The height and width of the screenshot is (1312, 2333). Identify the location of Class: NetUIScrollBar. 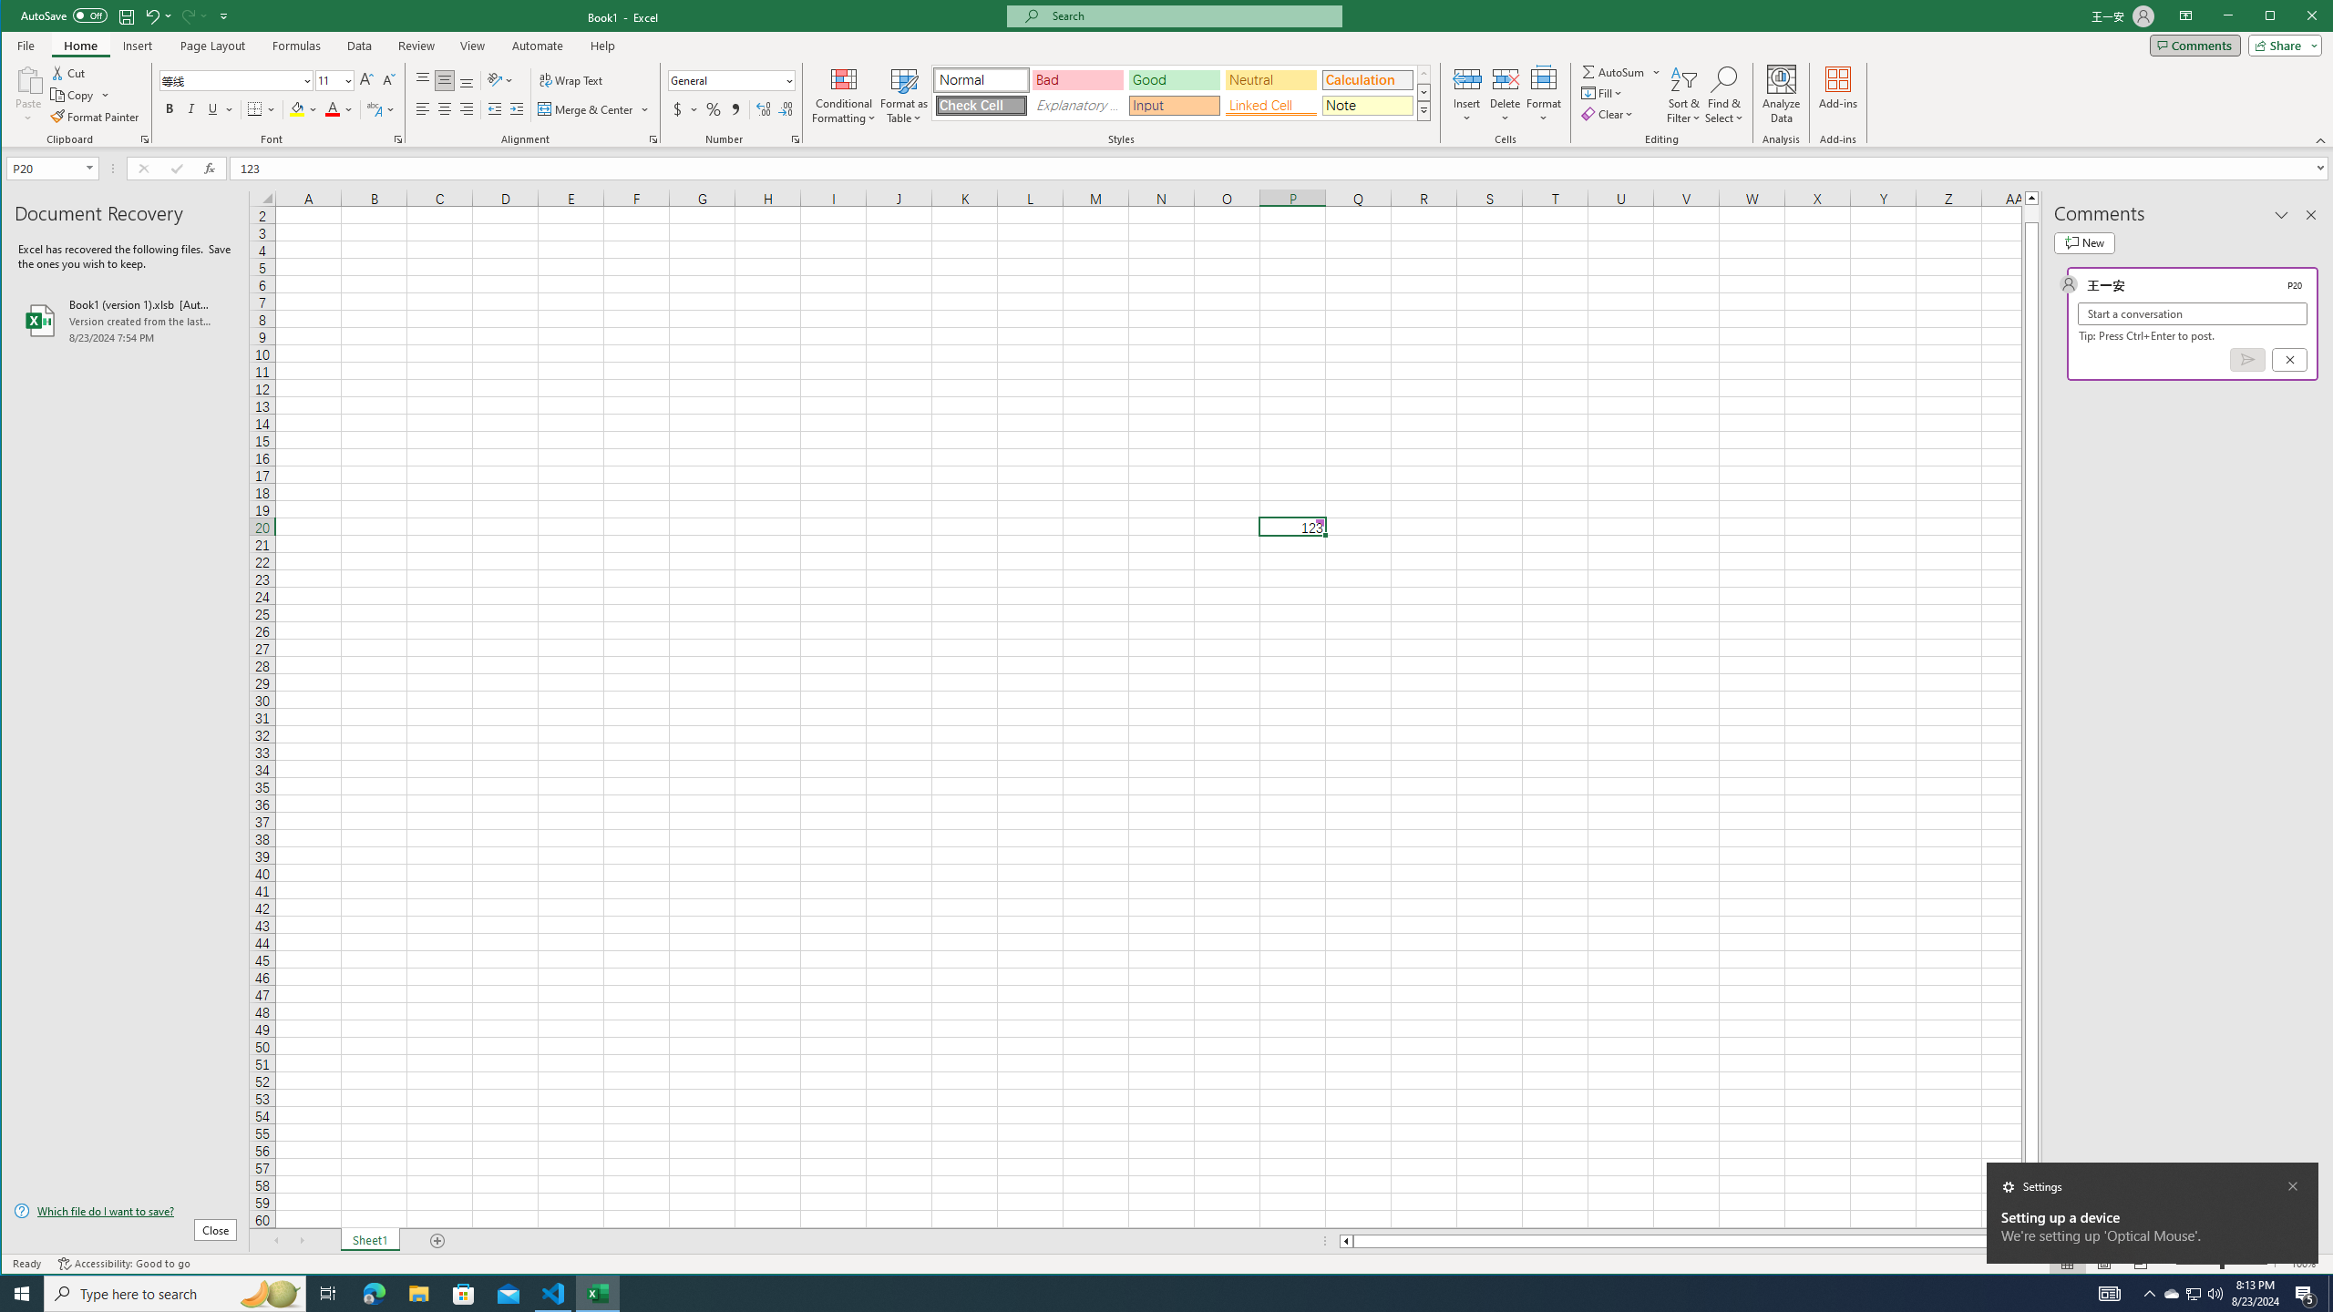
(1680, 1241).